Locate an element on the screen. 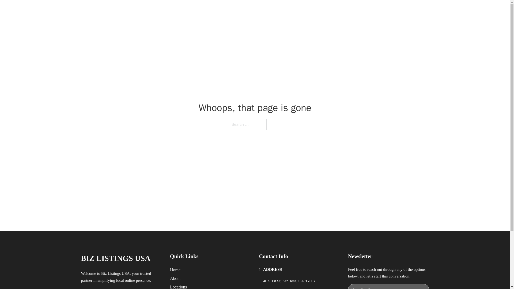 The width and height of the screenshot is (514, 289). LOCATIONS is located at coordinates (350, 10).